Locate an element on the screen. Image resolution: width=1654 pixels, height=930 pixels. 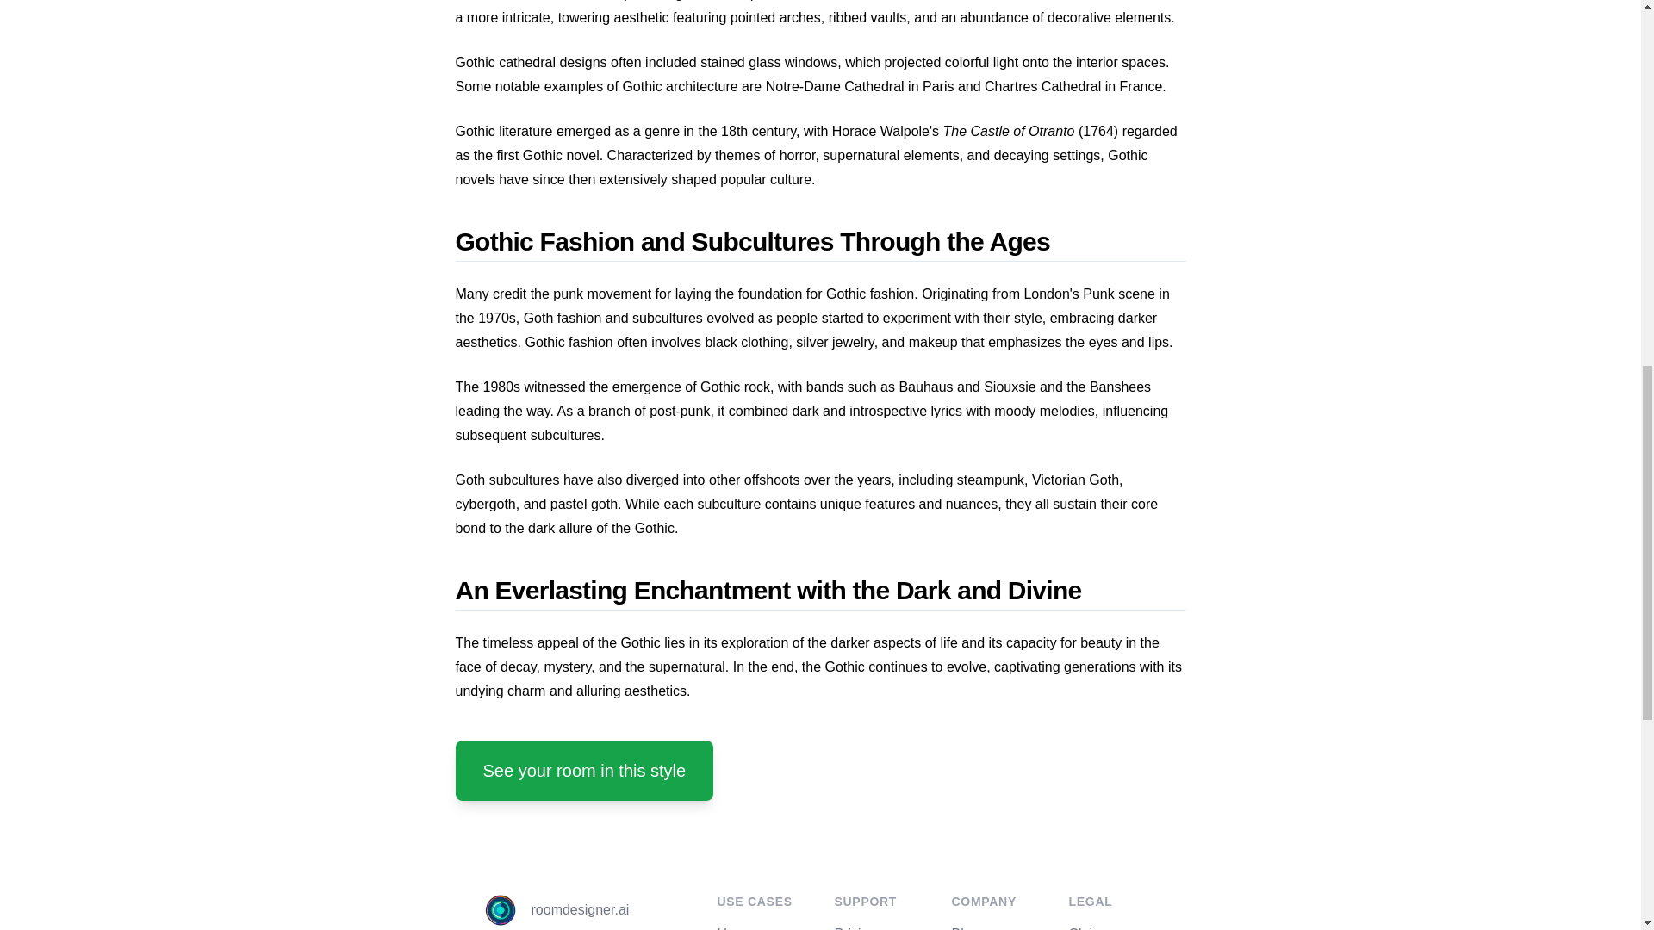
An Everlasting Enchantment with the Dark and Divine is located at coordinates (820, 592).